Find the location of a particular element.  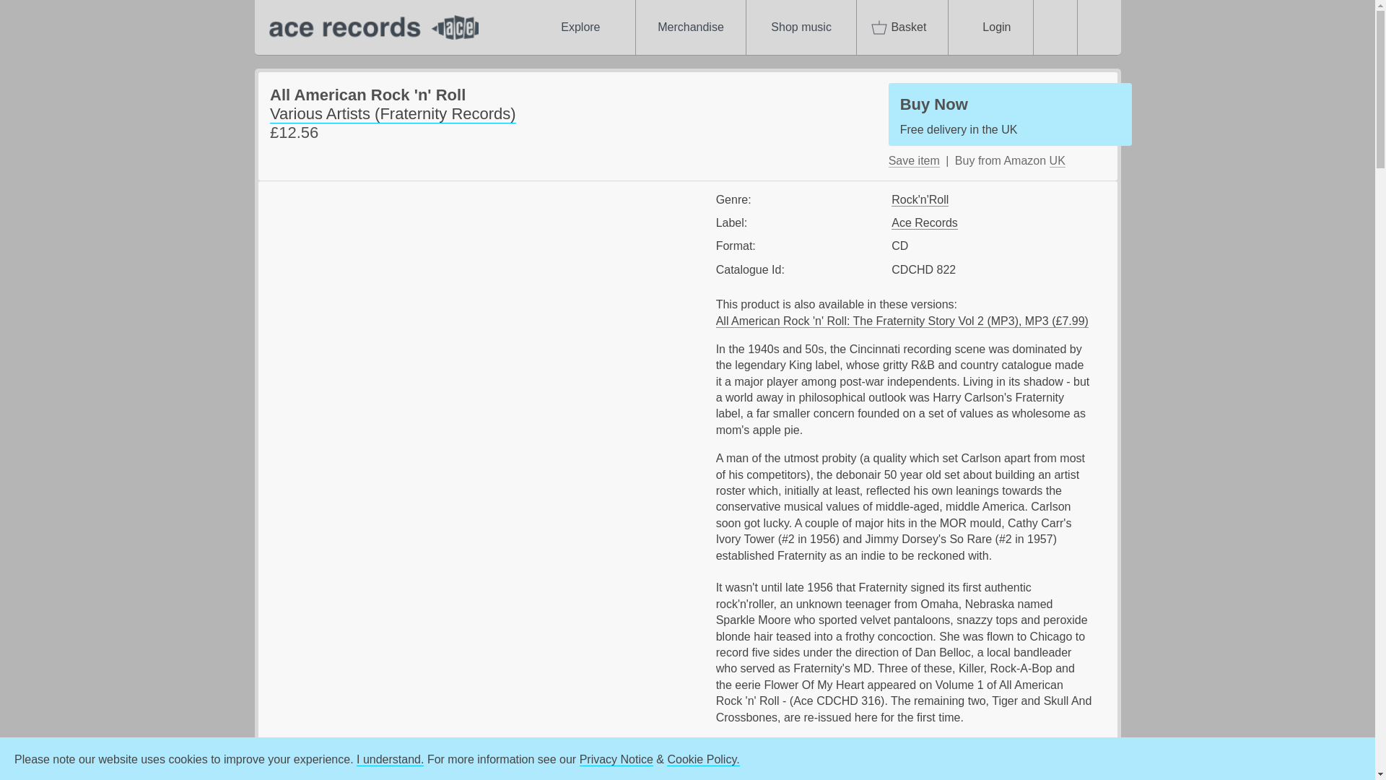

Rock'n'Roll is located at coordinates (924, 222).